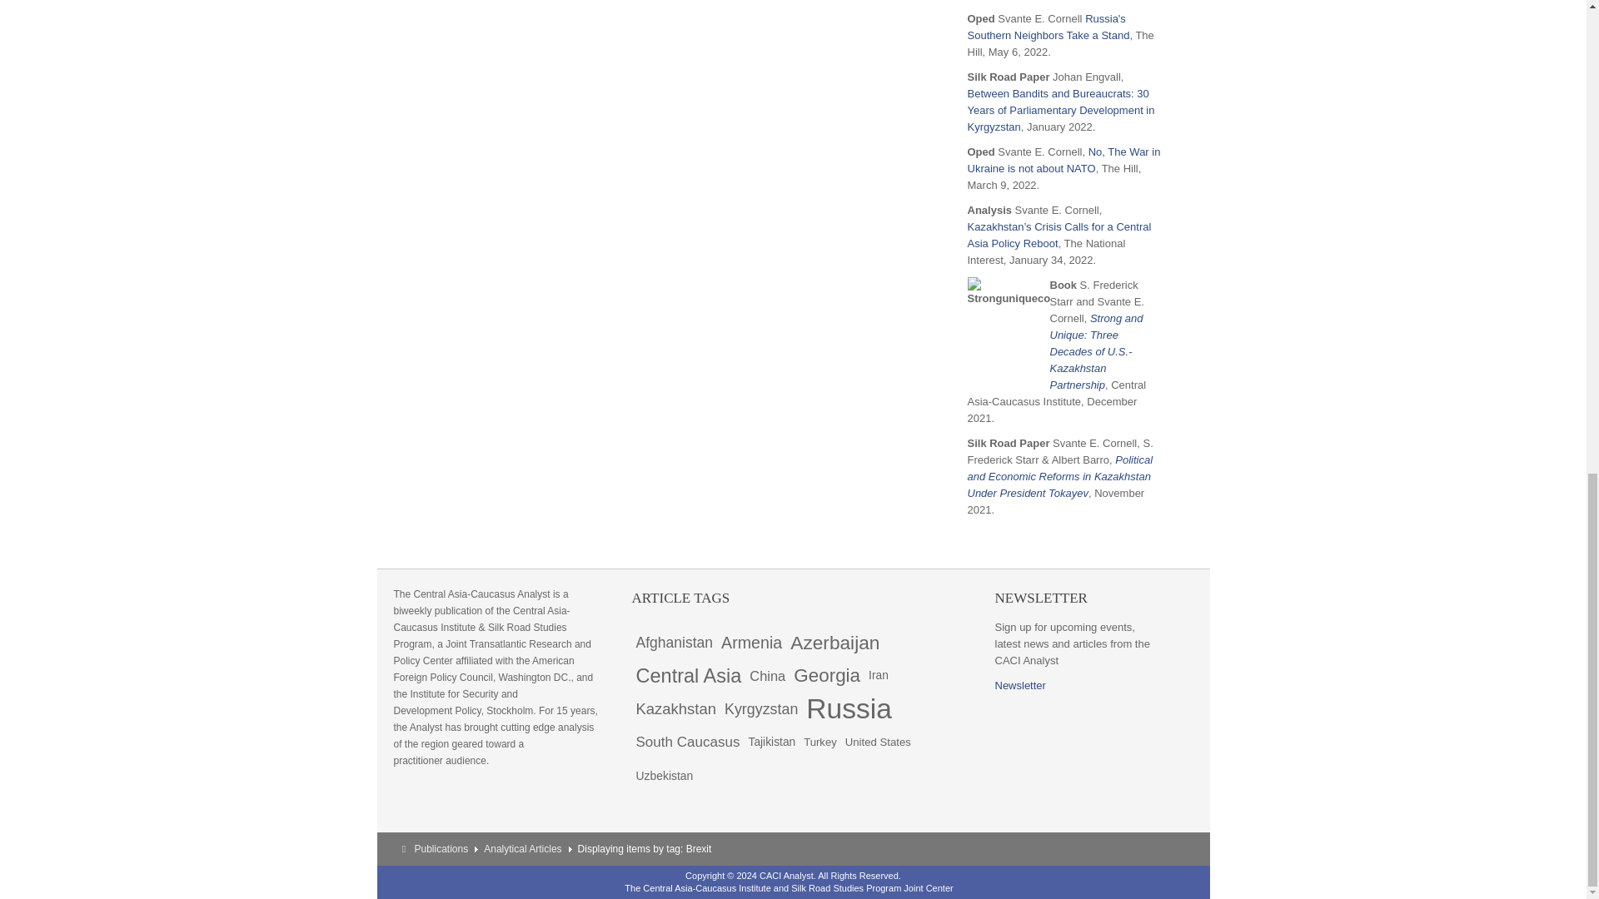  Describe the element at coordinates (819, 742) in the screenshot. I see `62 items tagged with Turkey` at that location.